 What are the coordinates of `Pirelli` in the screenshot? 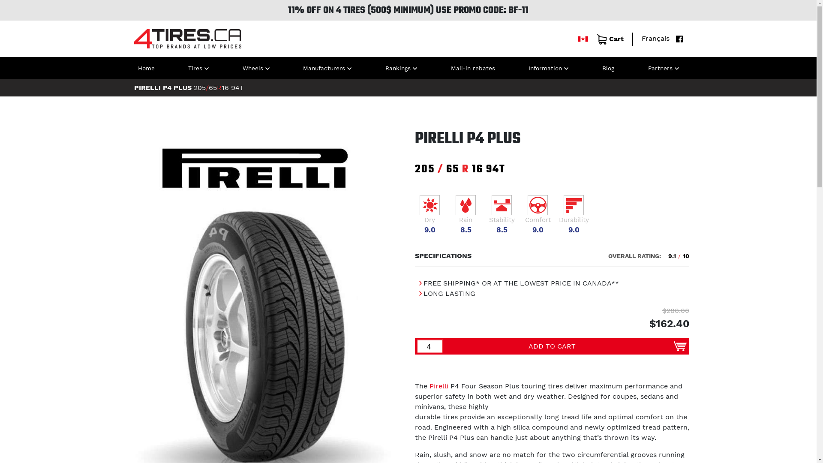 It's located at (439, 386).